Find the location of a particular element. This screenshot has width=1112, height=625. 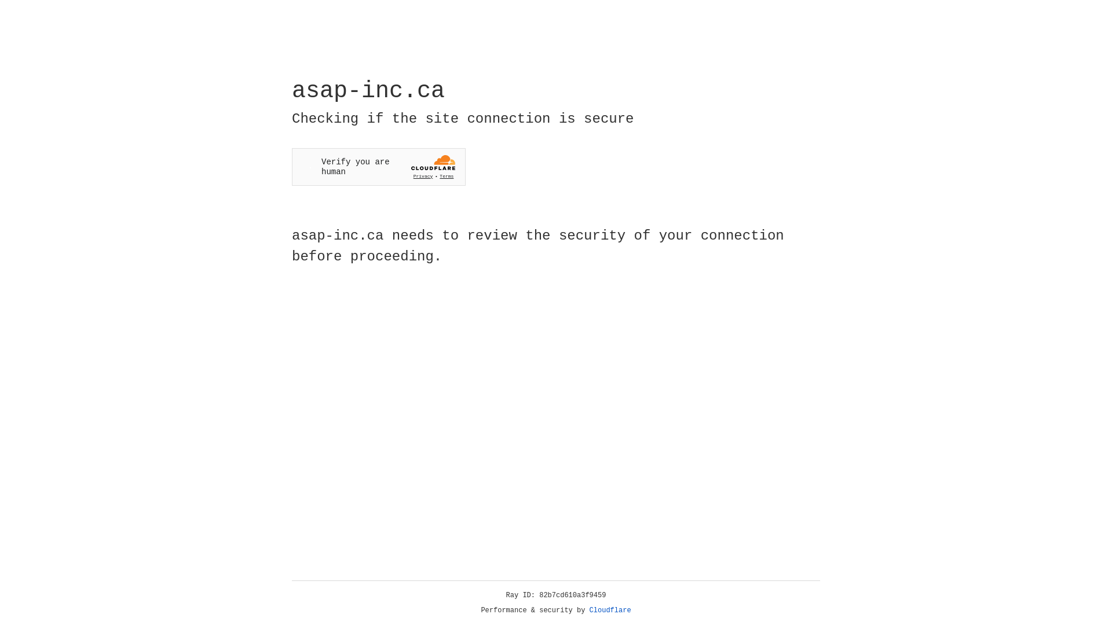

Widget containing a Cloudflare security challenge is located at coordinates (379, 167).